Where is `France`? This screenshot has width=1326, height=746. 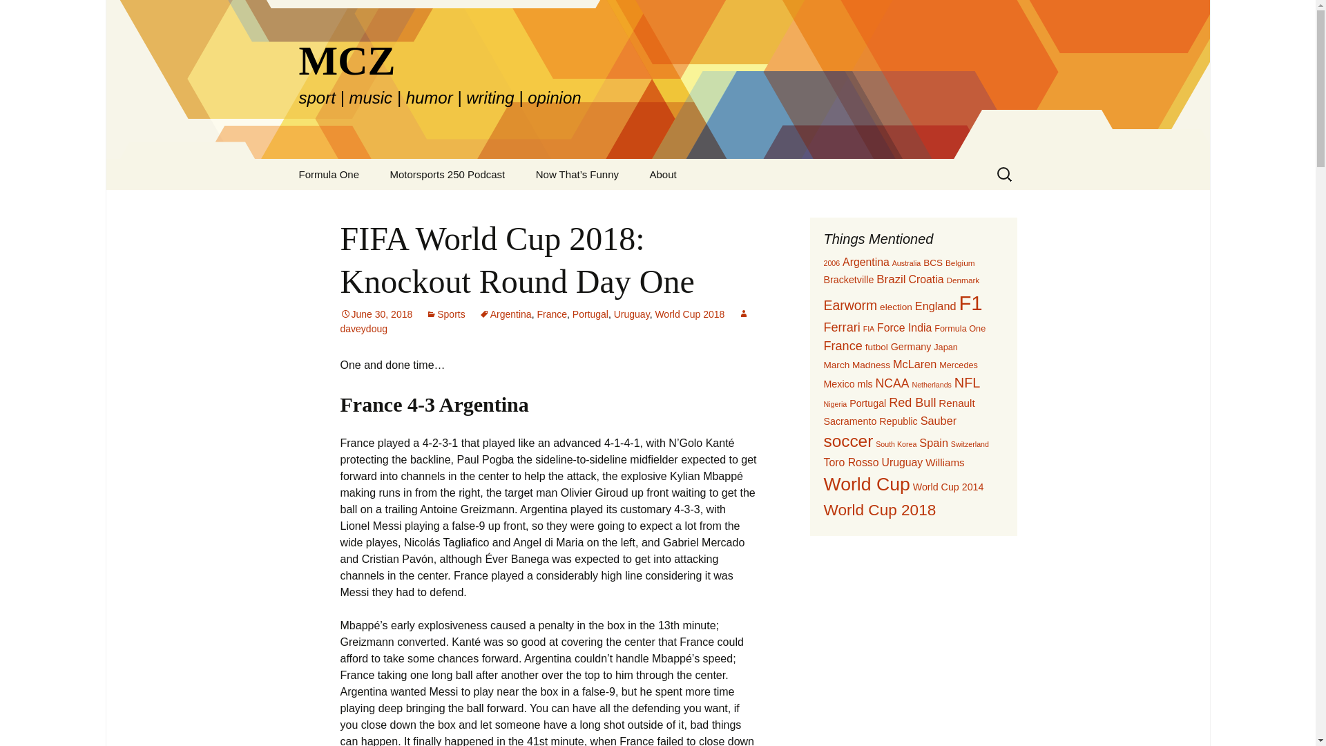
France is located at coordinates (552, 314).